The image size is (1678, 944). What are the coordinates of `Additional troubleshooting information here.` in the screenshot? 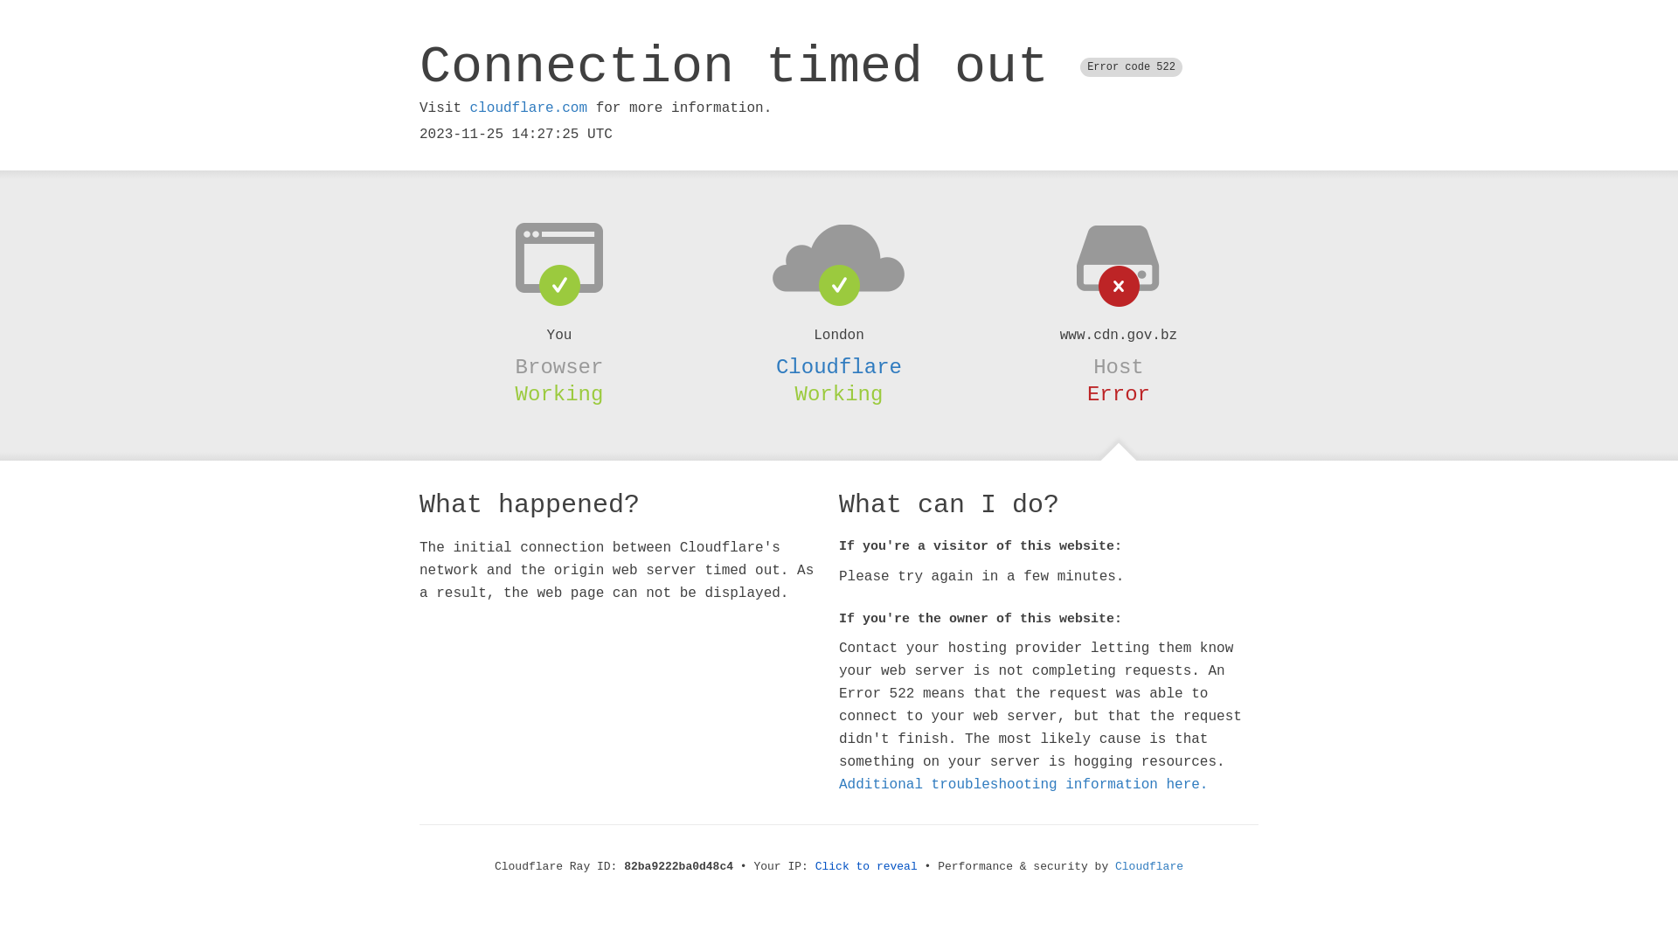 It's located at (1023, 785).